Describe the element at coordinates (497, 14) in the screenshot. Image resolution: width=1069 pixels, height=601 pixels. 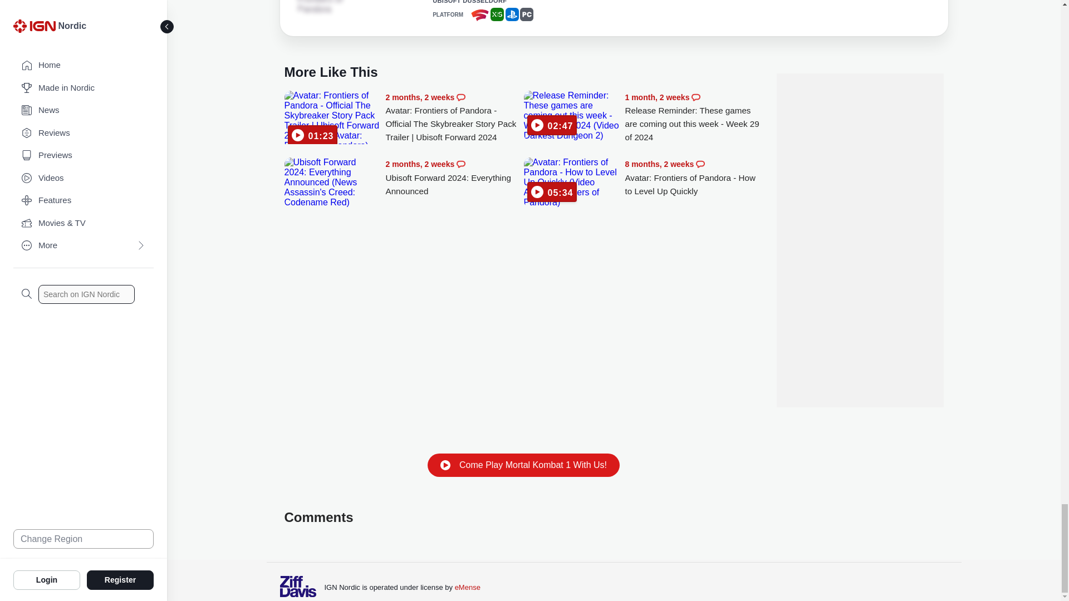
I see `XBOXSERIES` at that location.